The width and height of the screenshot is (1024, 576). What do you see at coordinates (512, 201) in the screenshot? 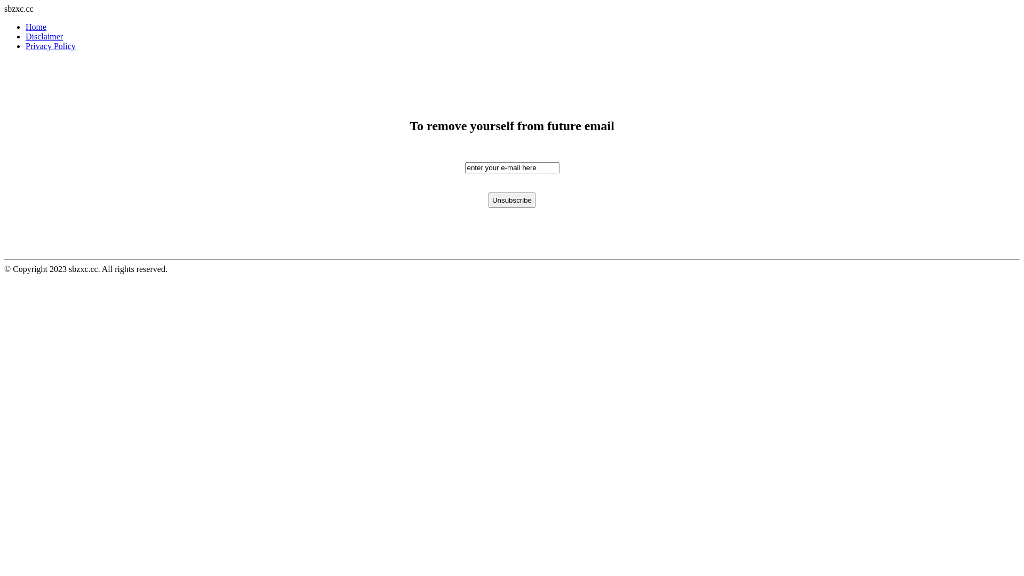
I see `Unsubscribe` at bounding box center [512, 201].